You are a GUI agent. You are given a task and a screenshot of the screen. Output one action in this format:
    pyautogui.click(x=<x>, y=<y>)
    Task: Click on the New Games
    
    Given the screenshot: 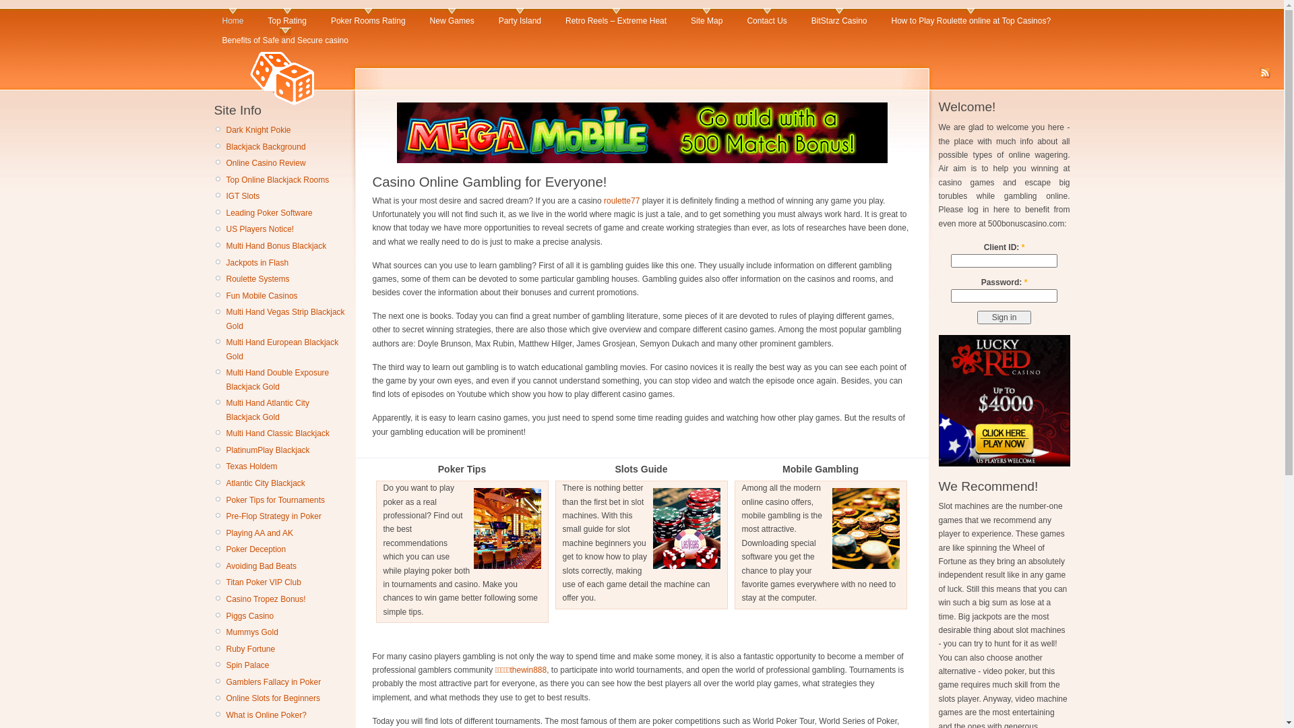 What is the action you would take?
    pyautogui.click(x=452, y=18)
    